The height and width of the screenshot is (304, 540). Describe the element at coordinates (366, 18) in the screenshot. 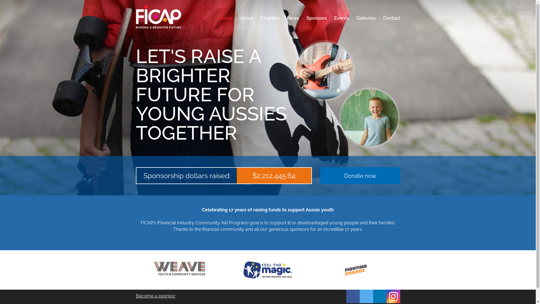

I see `Galleries` at that location.